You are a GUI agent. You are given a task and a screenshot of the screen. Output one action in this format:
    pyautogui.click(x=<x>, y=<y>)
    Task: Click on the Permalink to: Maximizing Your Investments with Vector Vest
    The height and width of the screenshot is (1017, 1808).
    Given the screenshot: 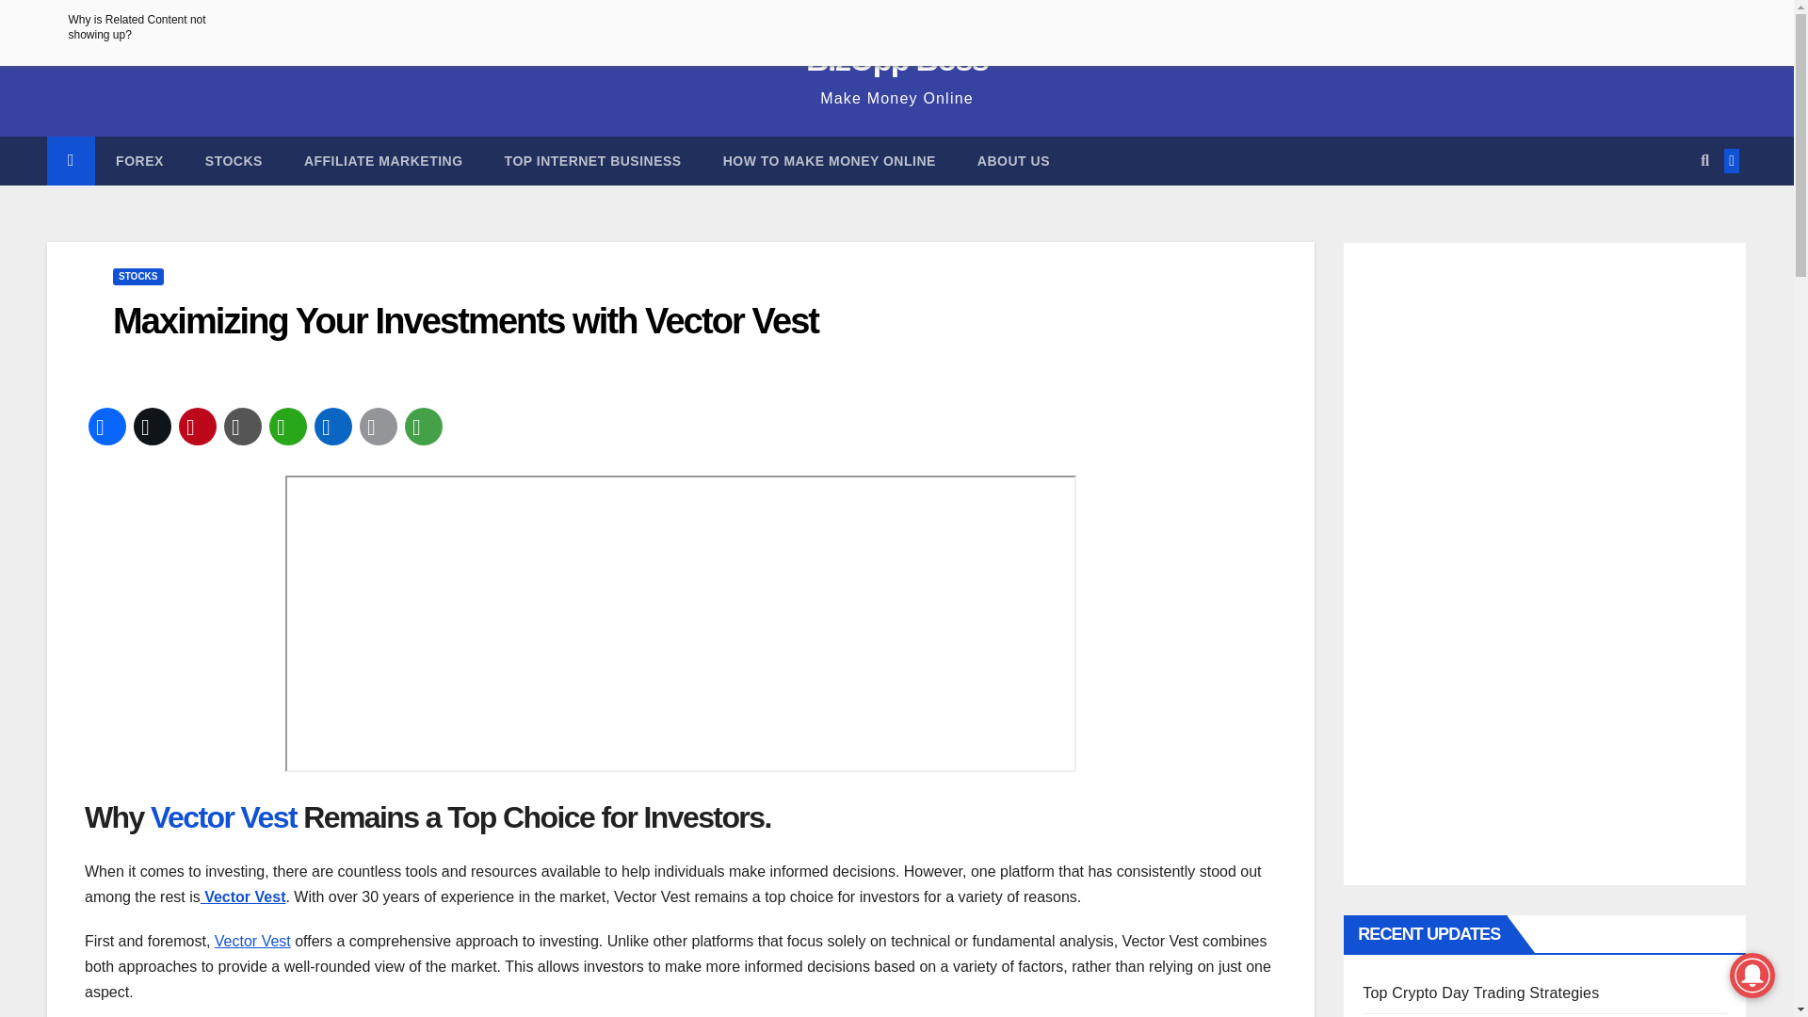 What is the action you would take?
    pyautogui.click(x=465, y=320)
    